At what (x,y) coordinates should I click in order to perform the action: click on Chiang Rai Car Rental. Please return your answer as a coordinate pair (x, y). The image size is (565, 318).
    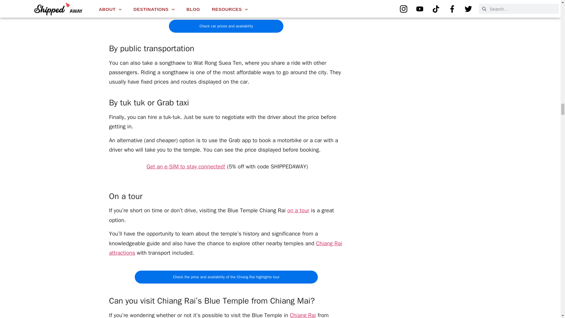
    Looking at the image, I should click on (226, 26).